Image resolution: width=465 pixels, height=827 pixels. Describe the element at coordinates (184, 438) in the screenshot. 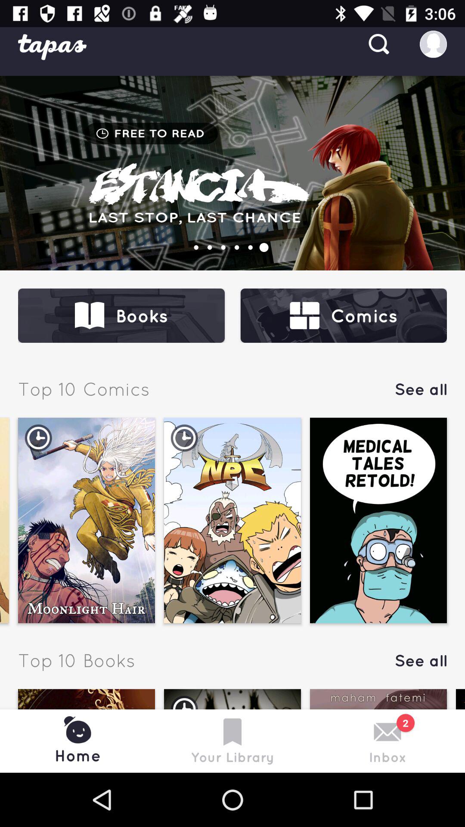

I see `click on second image timer` at that location.